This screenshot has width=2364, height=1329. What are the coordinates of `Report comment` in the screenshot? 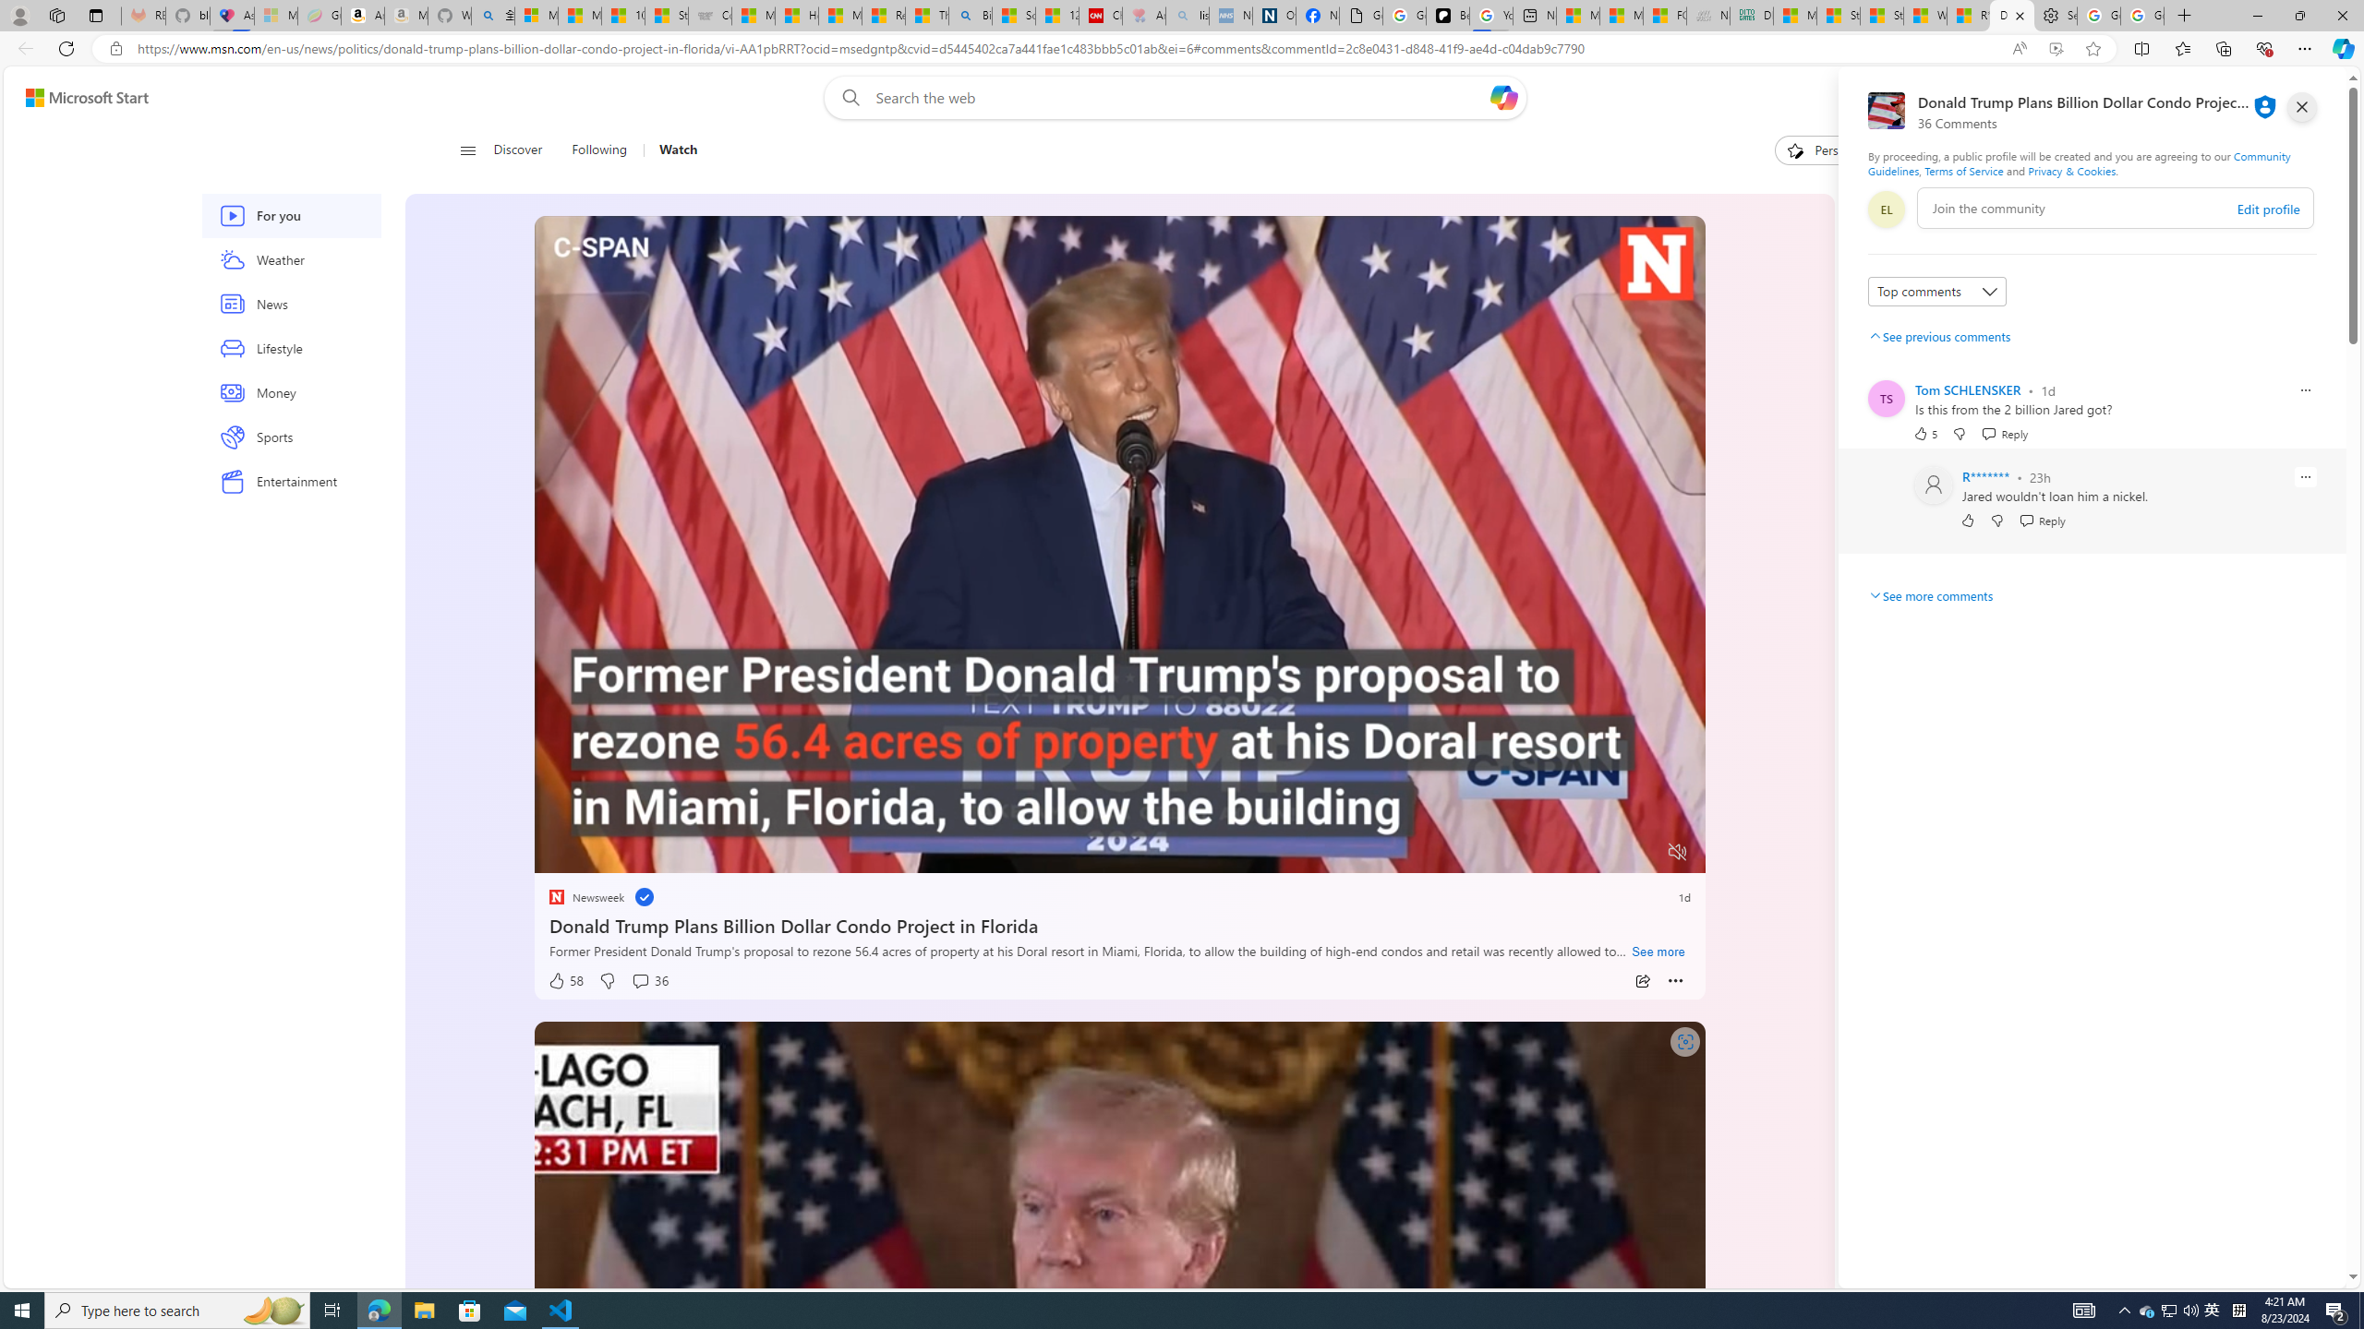 It's located at (2305, 476).